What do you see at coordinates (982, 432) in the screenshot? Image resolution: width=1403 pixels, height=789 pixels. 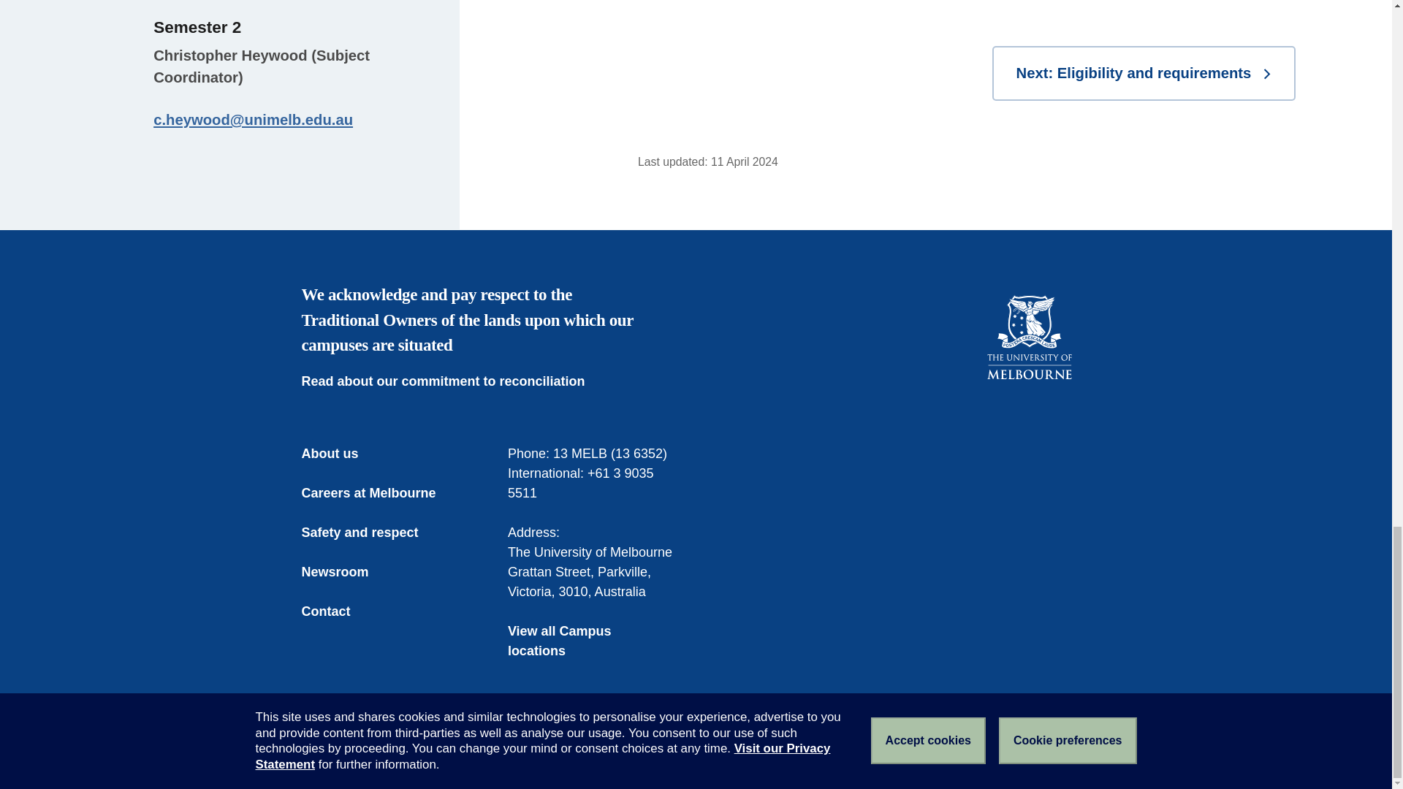 I see `Facebook` at bounding box center [982, 432].